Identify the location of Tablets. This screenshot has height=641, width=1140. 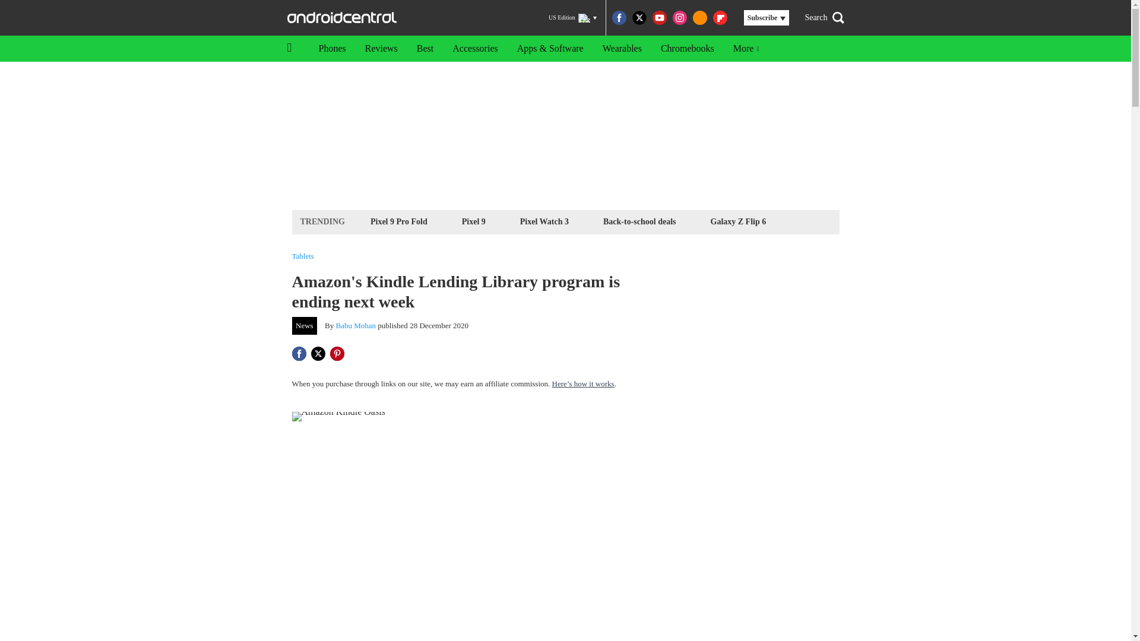
(303, 256).